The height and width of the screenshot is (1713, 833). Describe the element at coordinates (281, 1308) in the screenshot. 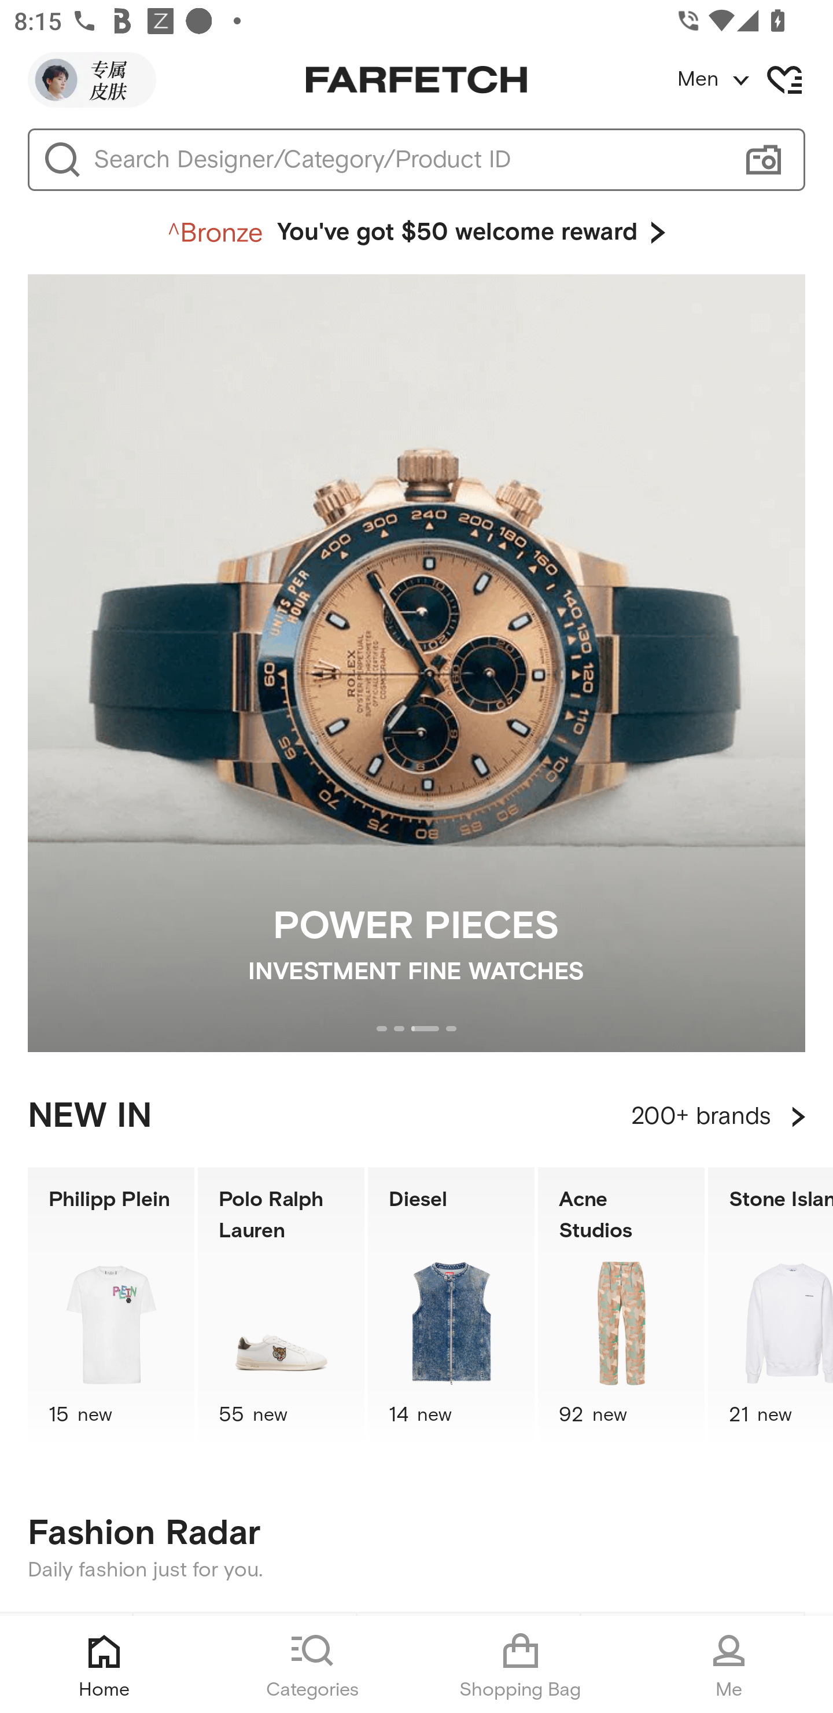

I see `Polo Ralph Lauren 55  new` at that location.